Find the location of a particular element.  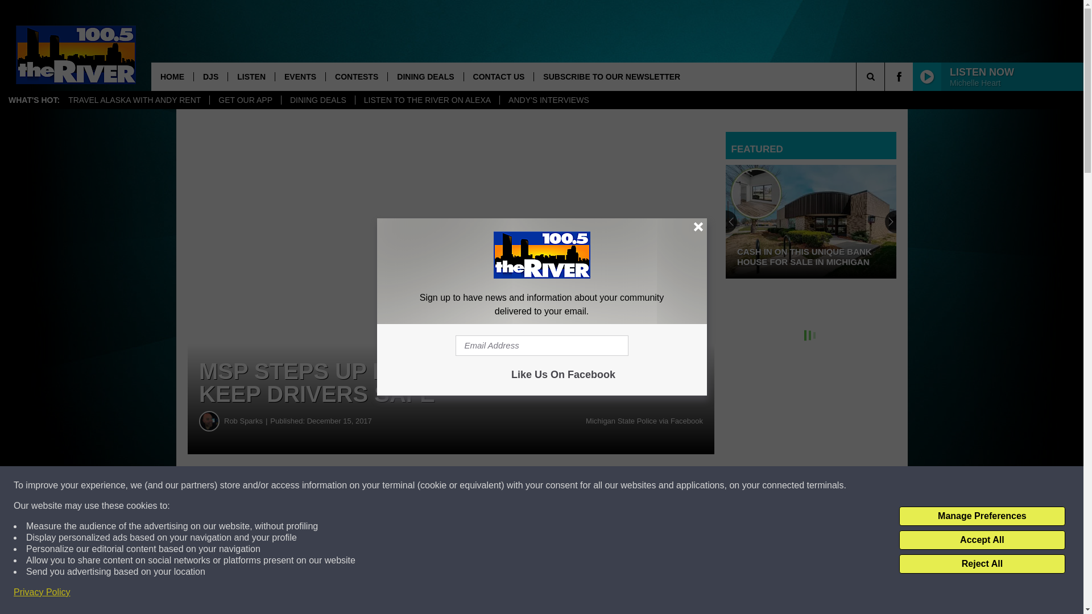

SUBSCRIBE TO OUR NEWSLETTER is located at coordinates (611, 76).